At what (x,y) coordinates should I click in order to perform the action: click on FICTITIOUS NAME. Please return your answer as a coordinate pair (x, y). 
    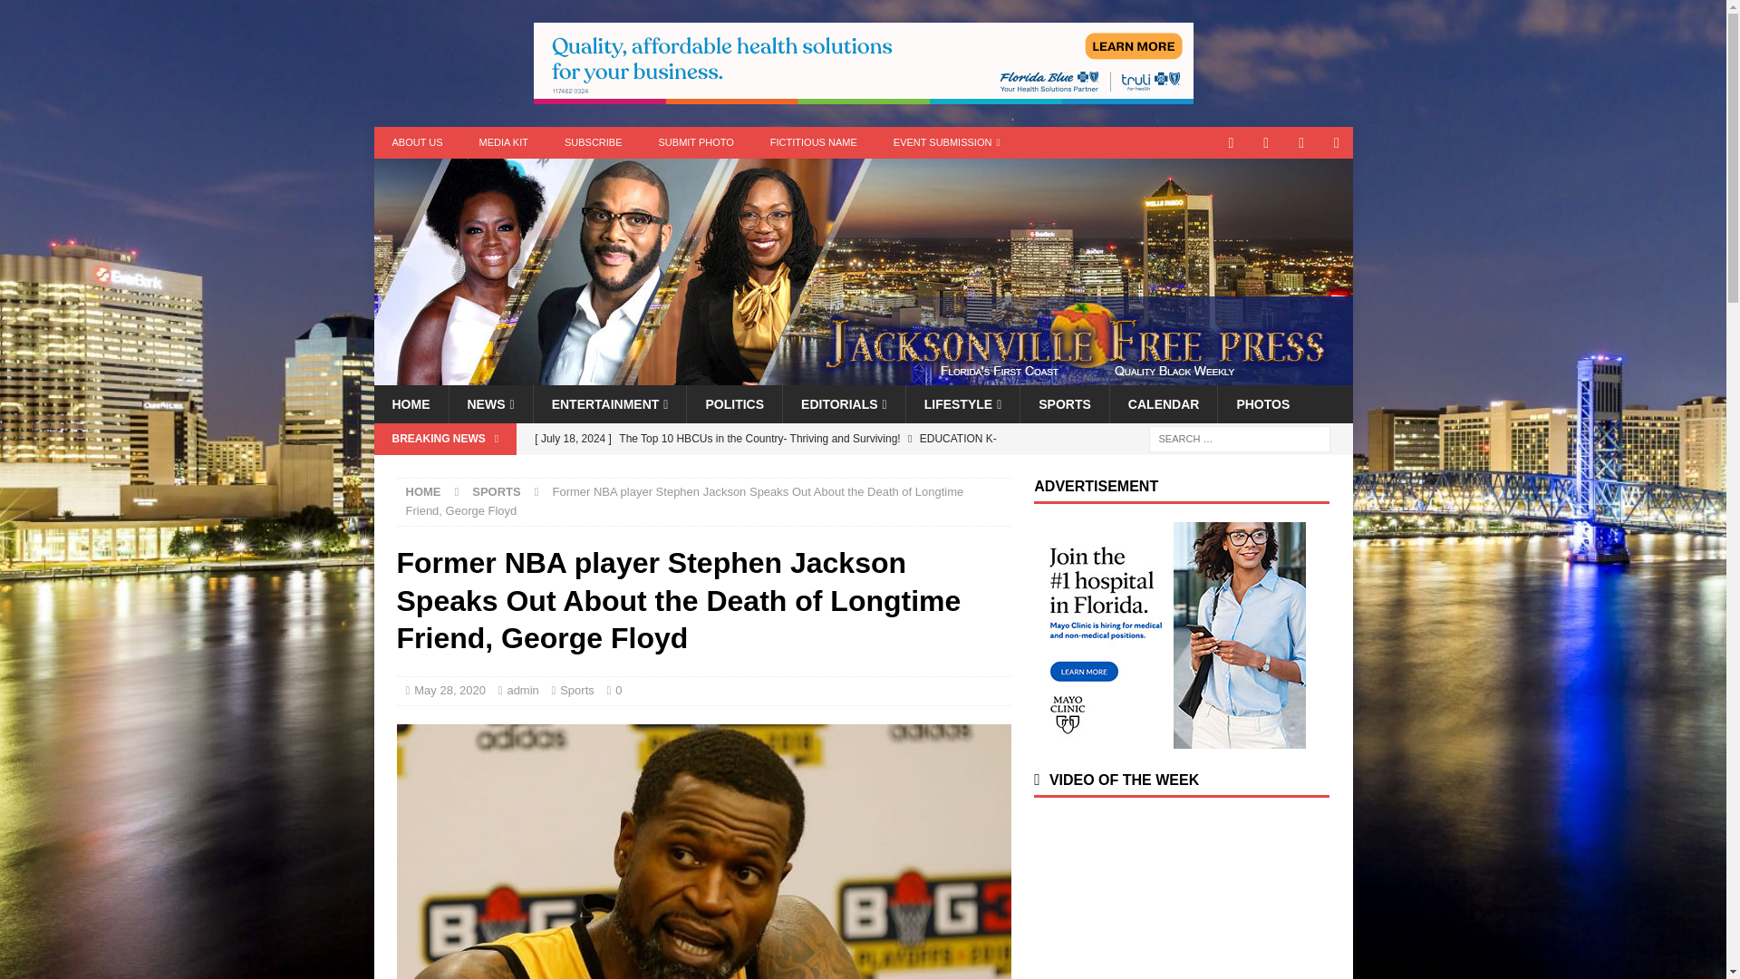
    Looking at the image, I should click on (813, 142).